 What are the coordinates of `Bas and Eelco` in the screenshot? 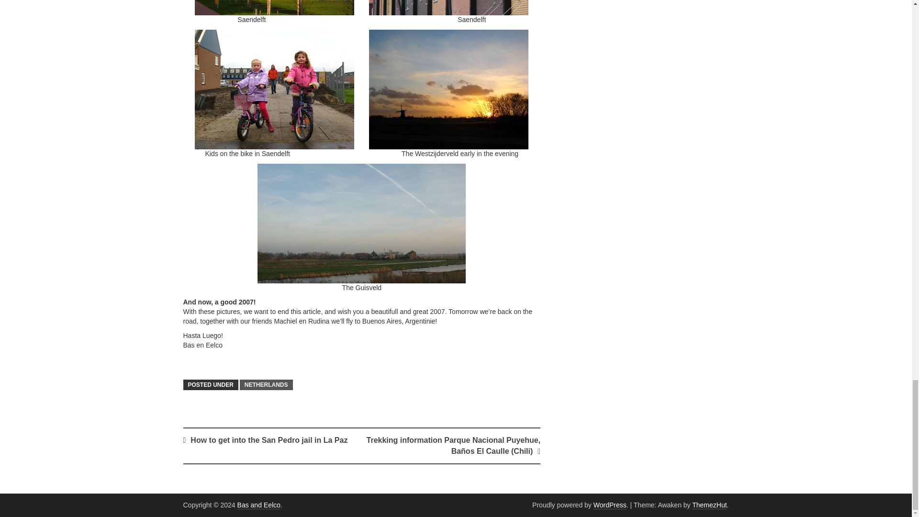 It's located at (258, 505).